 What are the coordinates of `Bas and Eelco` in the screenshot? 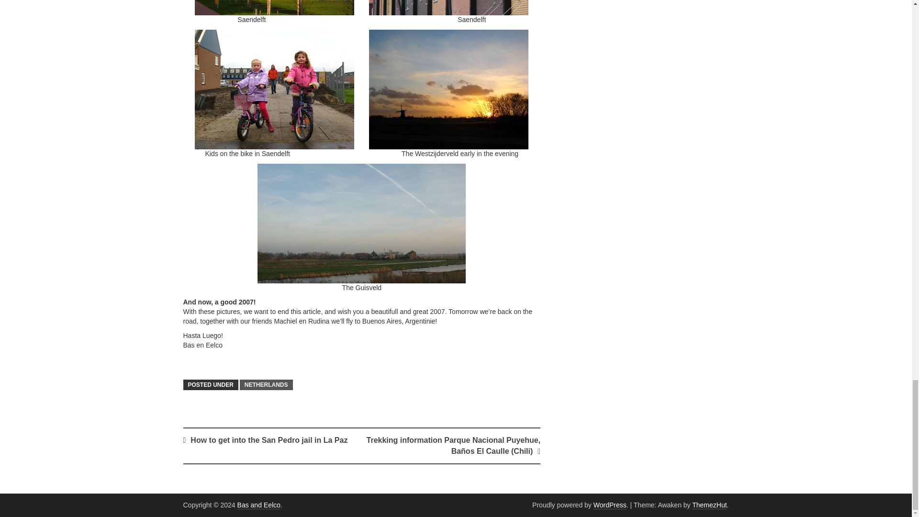 It's located at (258, 505).